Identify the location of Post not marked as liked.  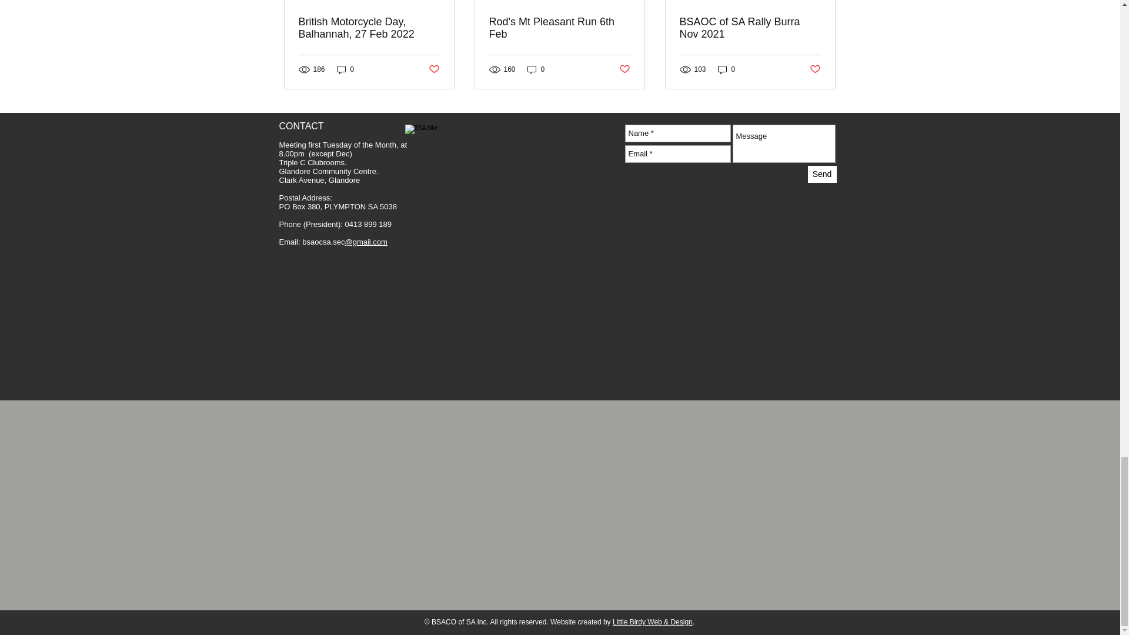
(433, 69).